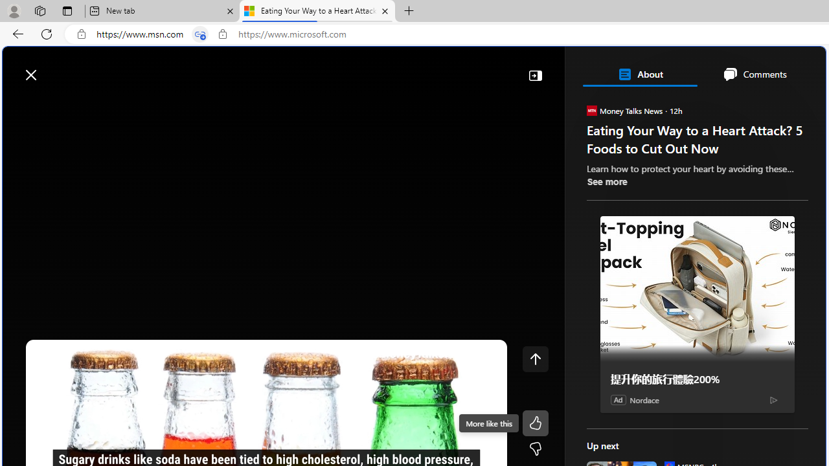  What do you see at coordinates (702, 186) in the screenshot?
I see `Personalized for You` at bounding box center [702, 186].